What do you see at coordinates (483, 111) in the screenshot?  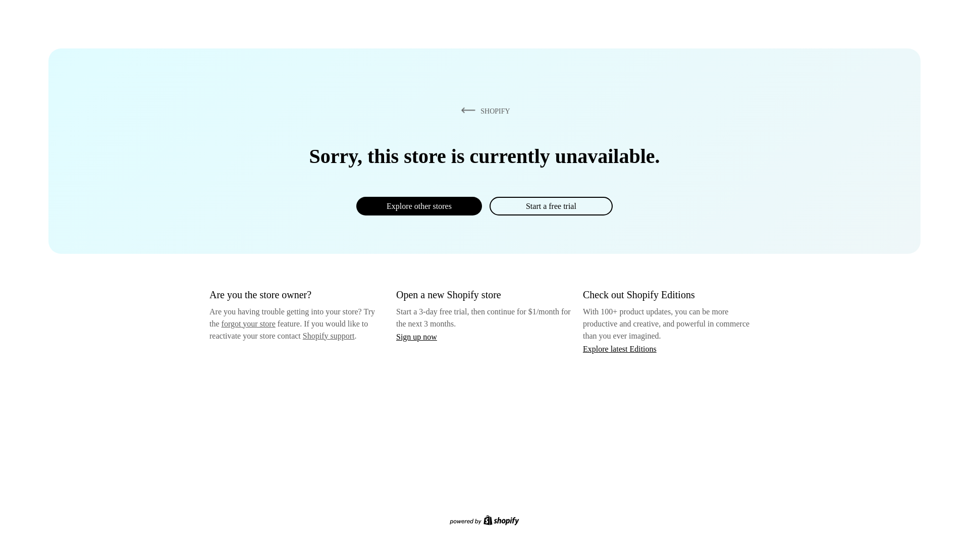 I see `SHOPIFY` at bounding box center [483, 111].